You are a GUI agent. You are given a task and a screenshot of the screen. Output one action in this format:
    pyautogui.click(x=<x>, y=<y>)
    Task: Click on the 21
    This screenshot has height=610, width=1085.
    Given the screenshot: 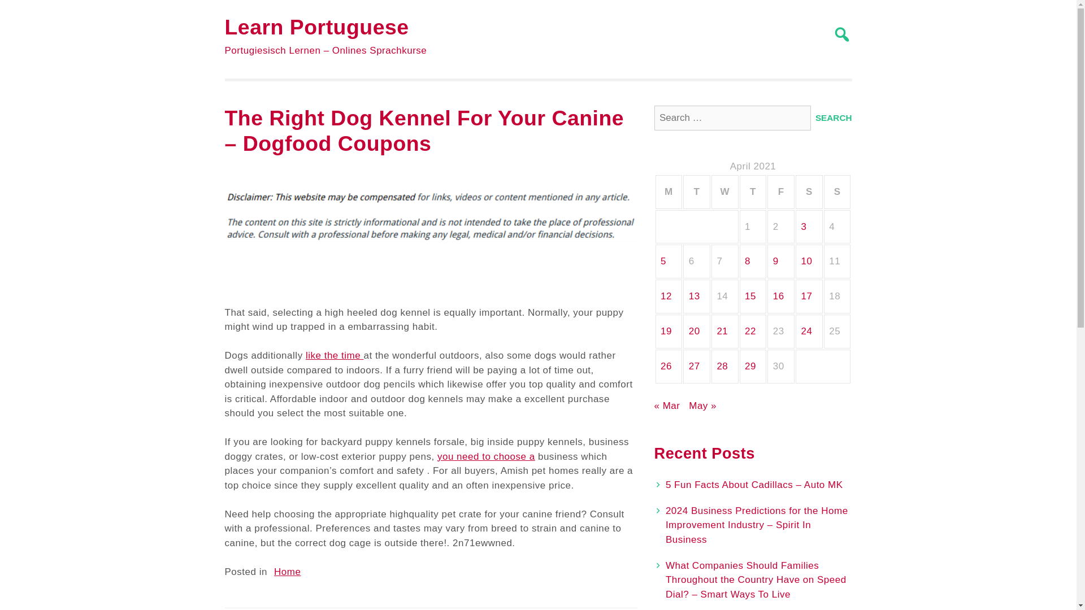 What is the action you would take?
    pyautogui.click(x=722, y=331)
    